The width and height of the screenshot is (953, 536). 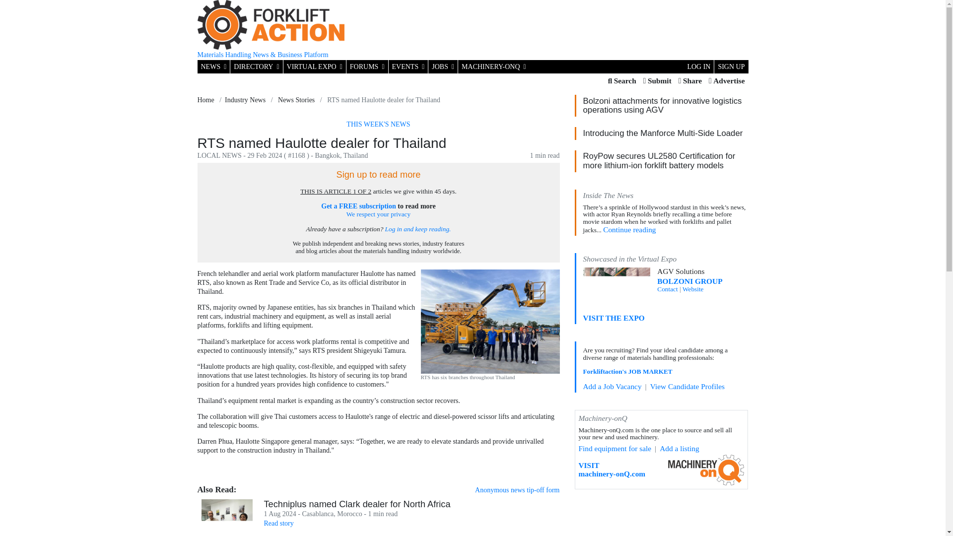 I want to click on DIRECTORY, so click(x=256, y=67).